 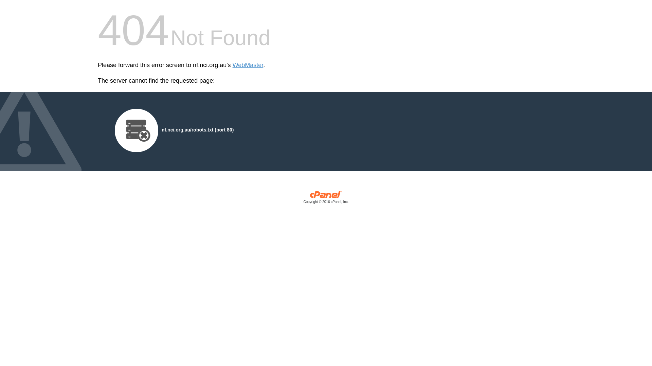 I want to click on WebMaster, so click(x=248, y=65).